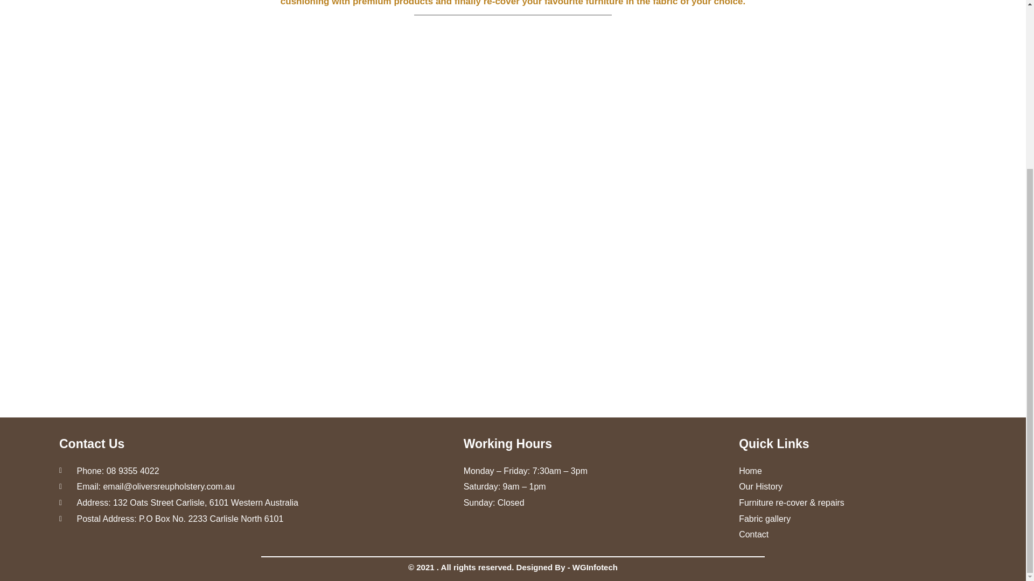 The image size is (1034, 581). What do you see at coordinates (595, 567) in the screenshot?
I see `WGInfotech` at bounding box center [595, 567].